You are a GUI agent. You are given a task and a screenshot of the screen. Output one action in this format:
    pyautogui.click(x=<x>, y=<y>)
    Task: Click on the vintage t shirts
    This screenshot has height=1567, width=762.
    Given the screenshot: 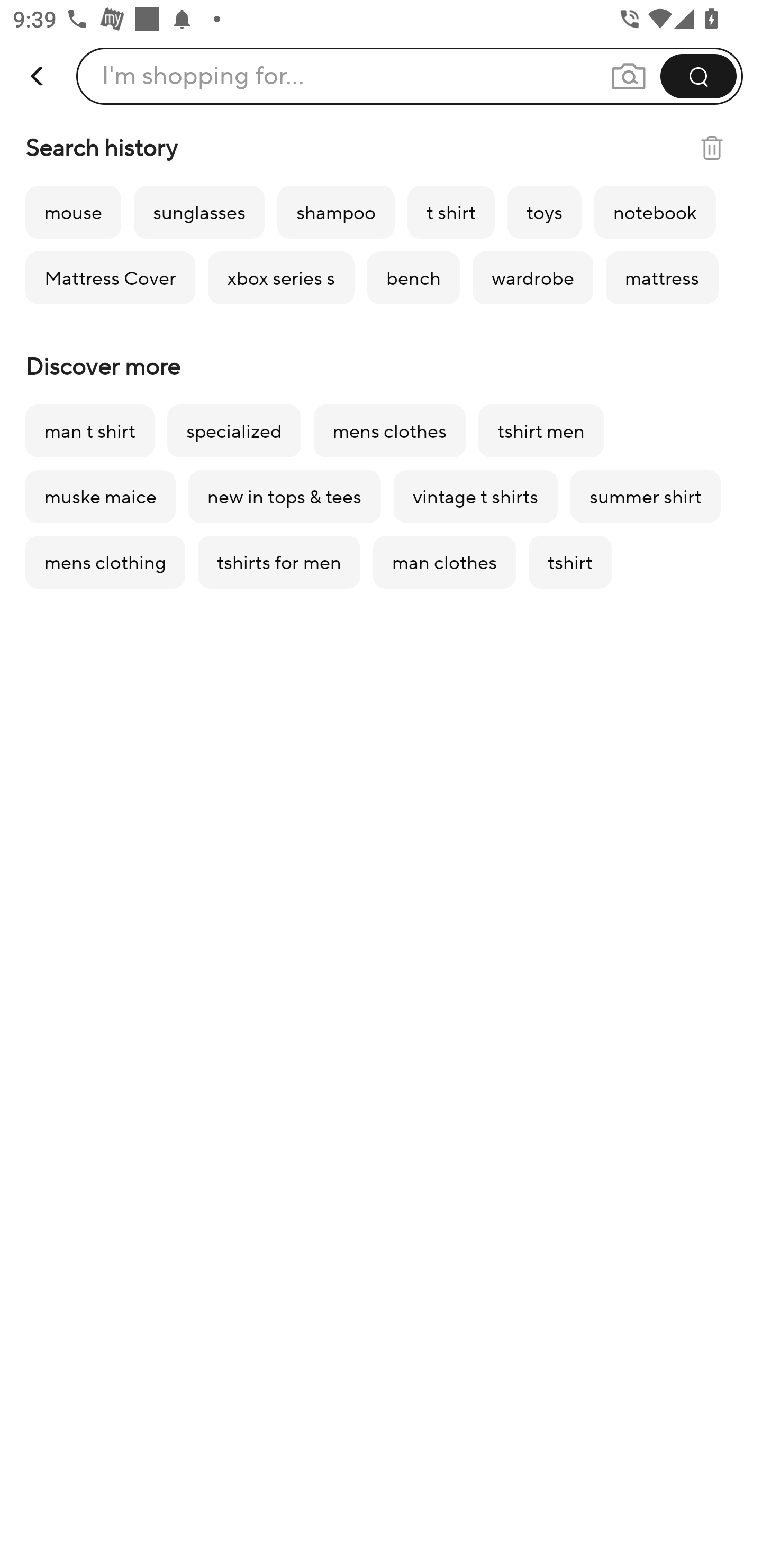 What is the action you would take?
    pyautogui.click(x=476, y=497)
    